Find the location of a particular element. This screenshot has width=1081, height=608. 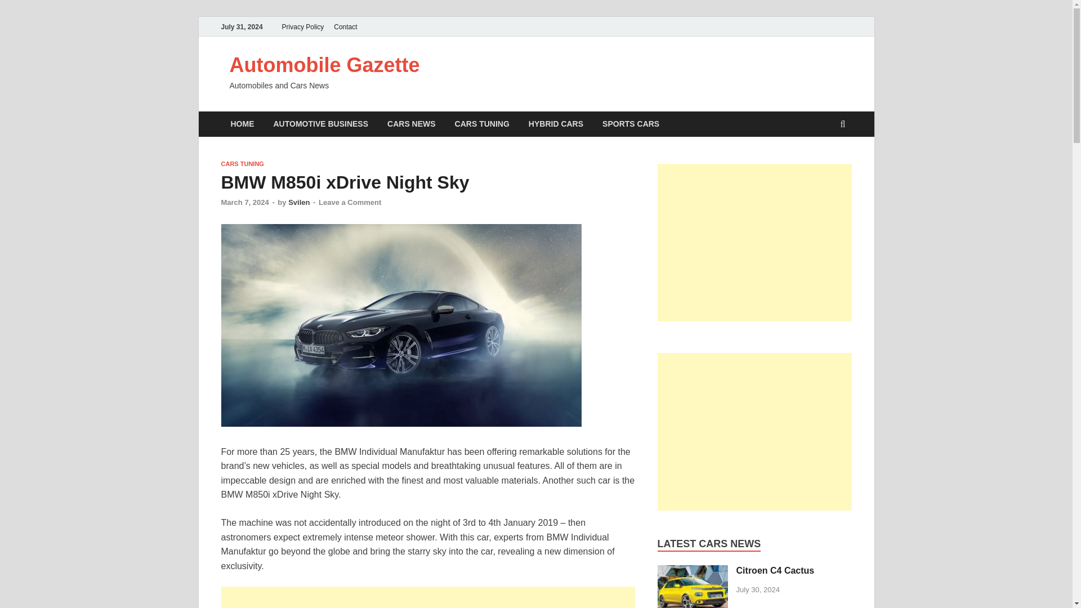

SPORTS CARS is located at coordinates (631, 124).